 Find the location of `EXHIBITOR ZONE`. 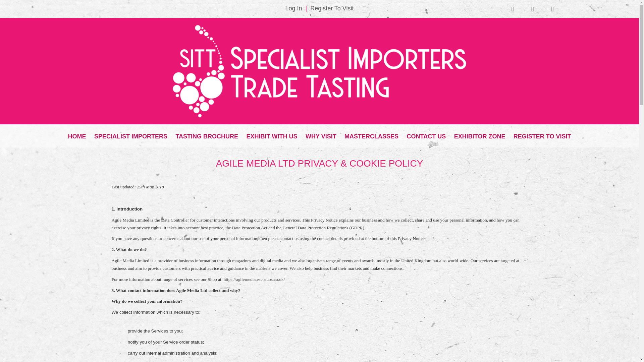

EXHIBITOR ZONE is located at coordinates (480, 134).